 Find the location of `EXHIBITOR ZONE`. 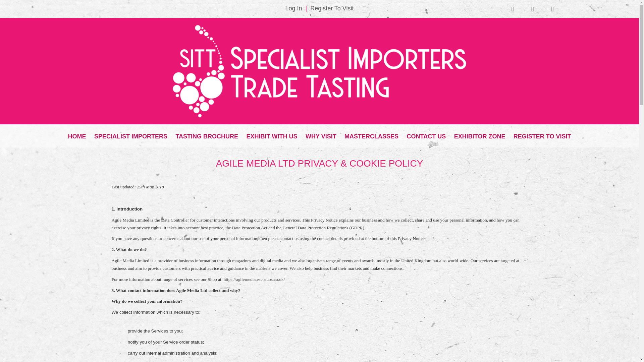

EXHIBITOR ZONE is located at coordinates (480, 134).